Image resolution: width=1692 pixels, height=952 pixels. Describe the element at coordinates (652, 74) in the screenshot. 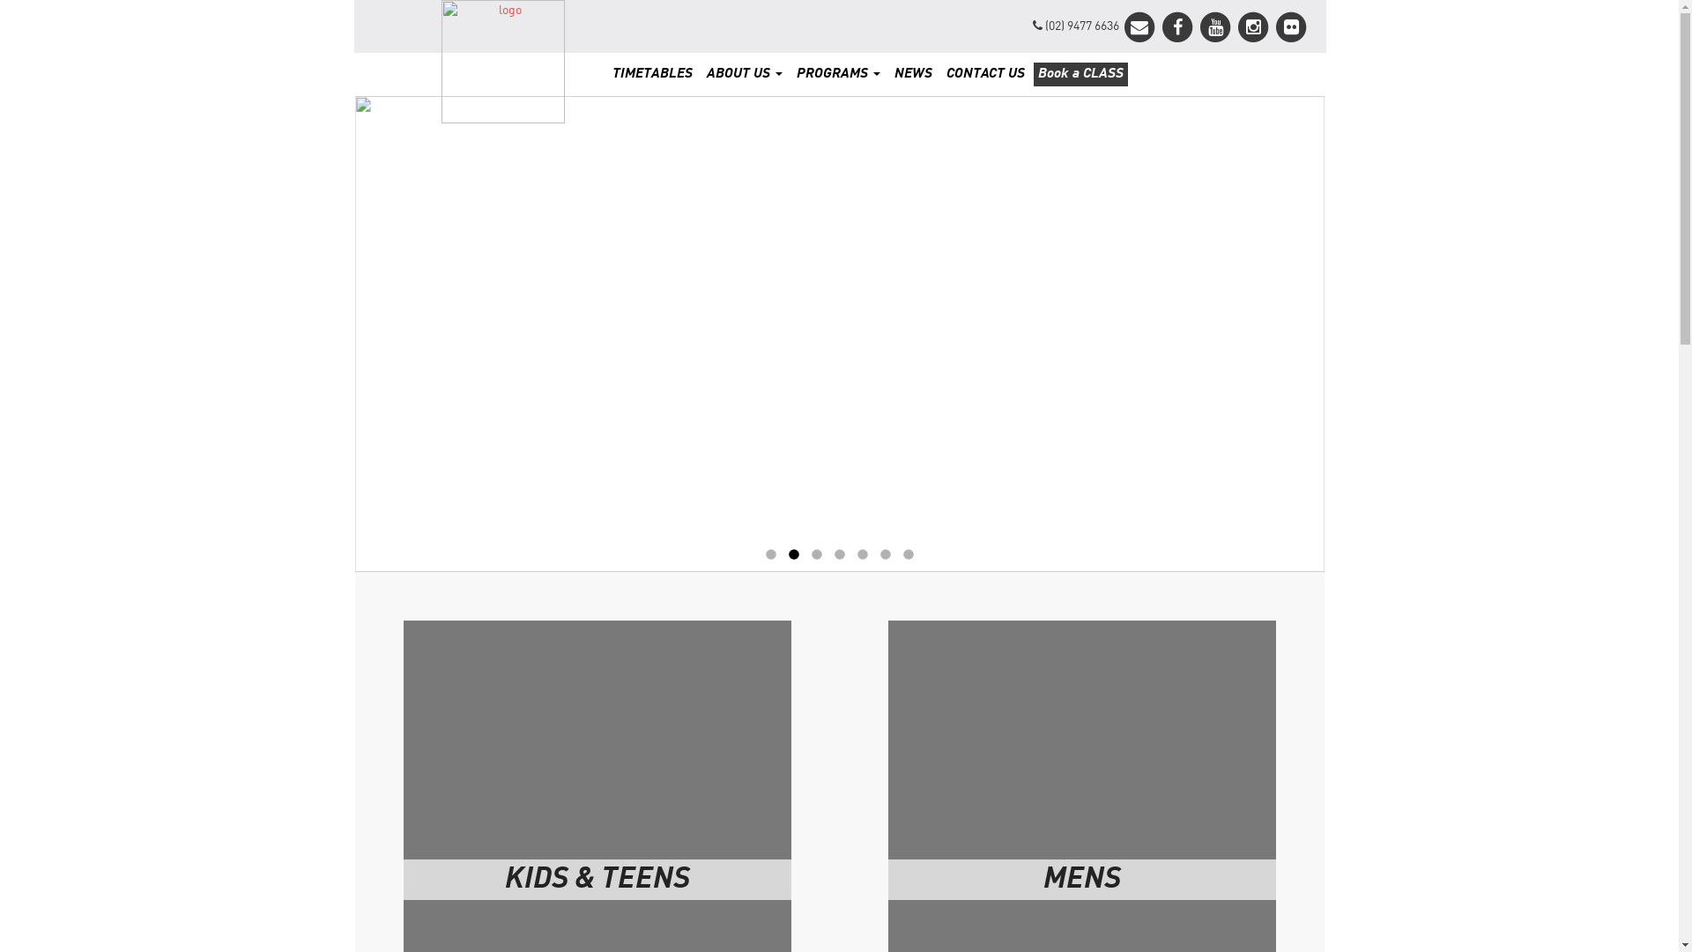

I see `TIMETABLES` at that location.